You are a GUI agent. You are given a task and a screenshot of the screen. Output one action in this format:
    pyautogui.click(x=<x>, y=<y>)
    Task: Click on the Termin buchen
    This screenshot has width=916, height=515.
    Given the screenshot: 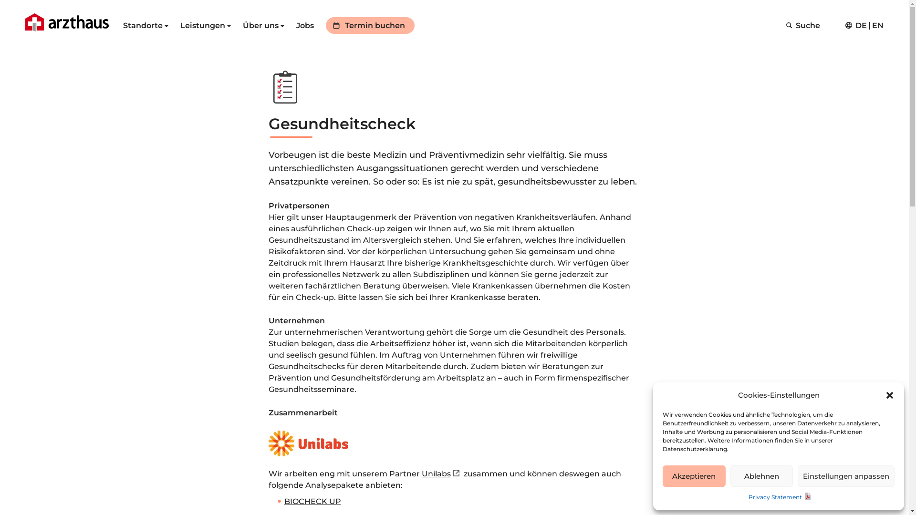 What is the action you would take?
    pyautogui.click(x=370, y=26)
    